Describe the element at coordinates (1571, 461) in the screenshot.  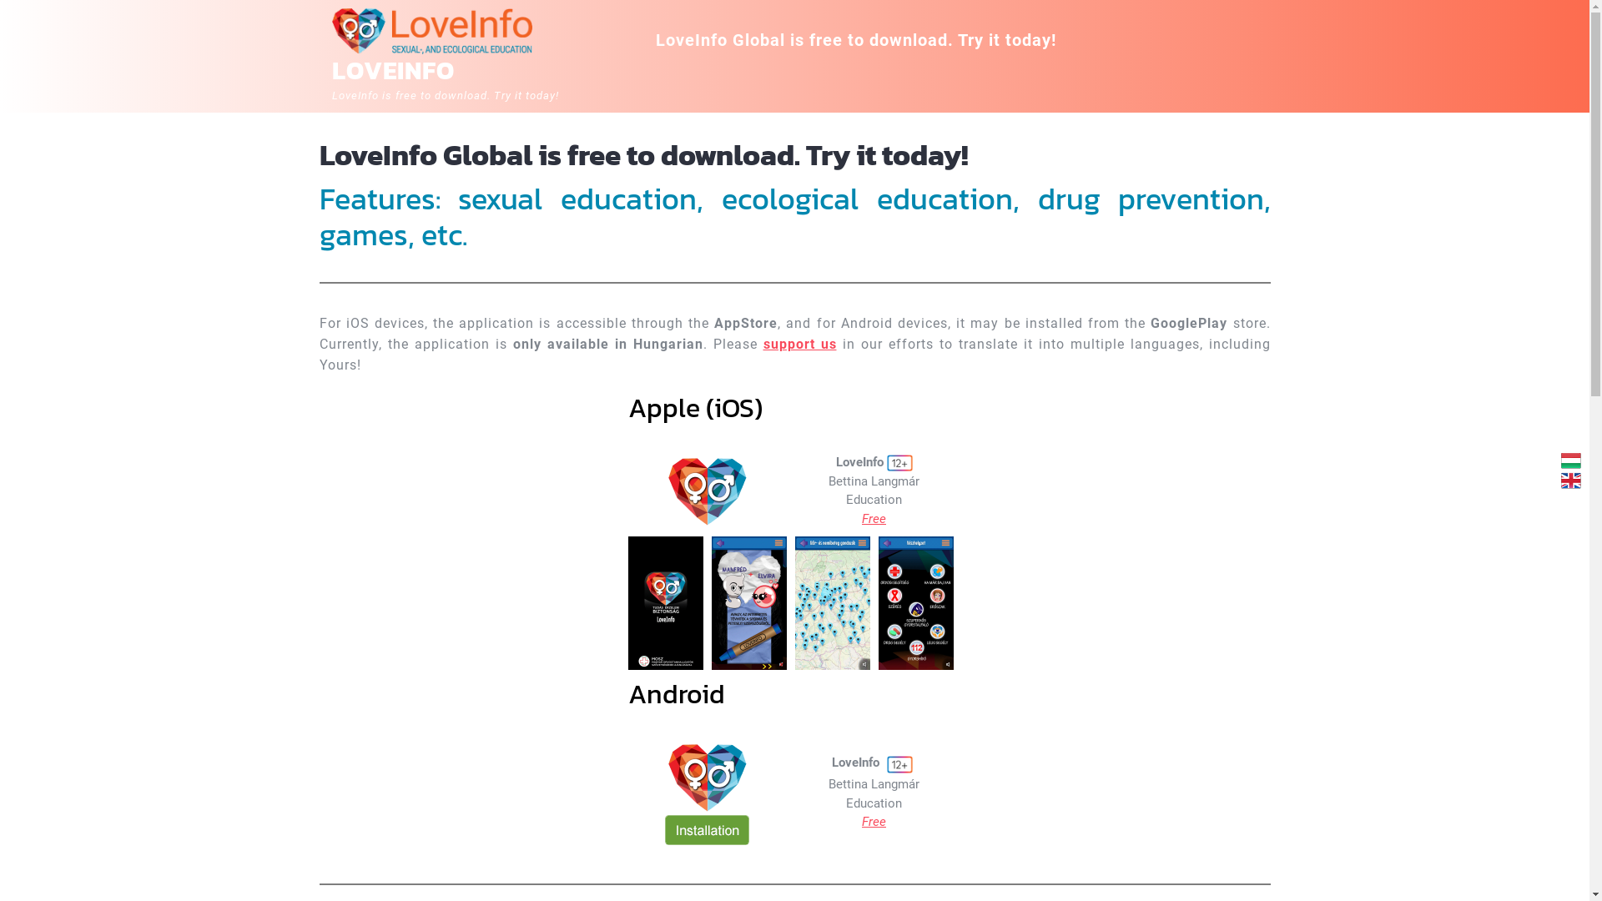
I see `Hungary ` at that location.